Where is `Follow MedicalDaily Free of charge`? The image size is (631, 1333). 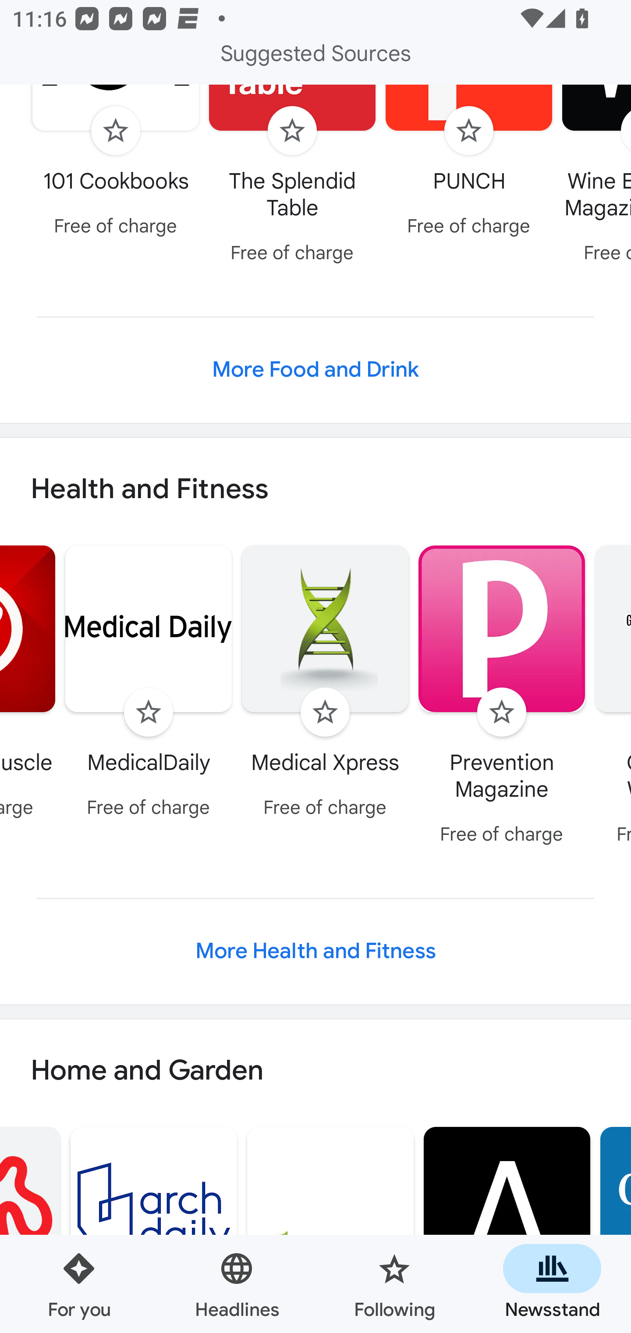 Follow MedicalDaily Free of charge is located at coordinates (149, 684).